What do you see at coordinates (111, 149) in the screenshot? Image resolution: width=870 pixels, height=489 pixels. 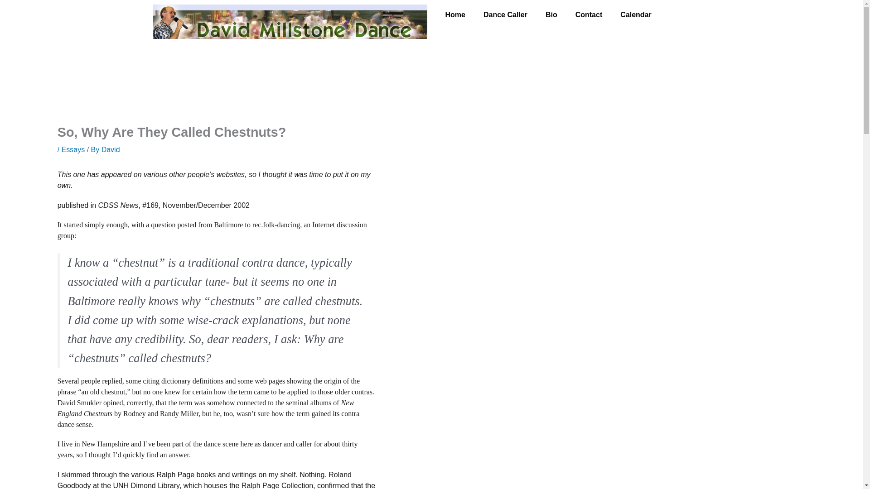 I see `David` at bounding box center [111, 149].